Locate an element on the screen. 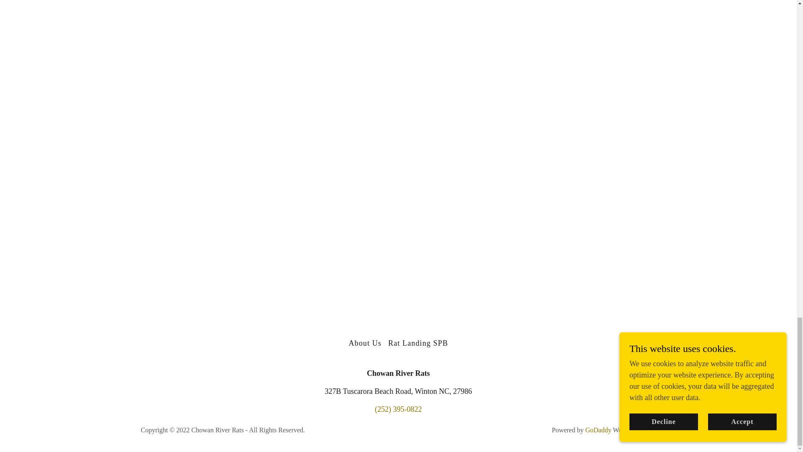 The height and width of the screenshot is (452, 803). About Us is located at coordinates (365, 343).